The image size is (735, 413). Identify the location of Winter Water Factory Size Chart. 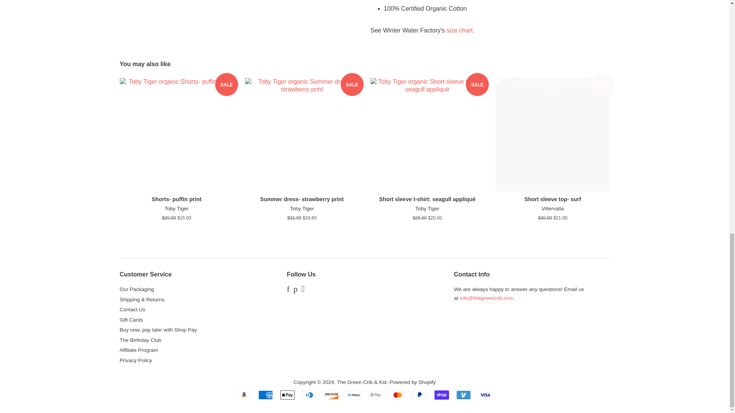
(459, 30).